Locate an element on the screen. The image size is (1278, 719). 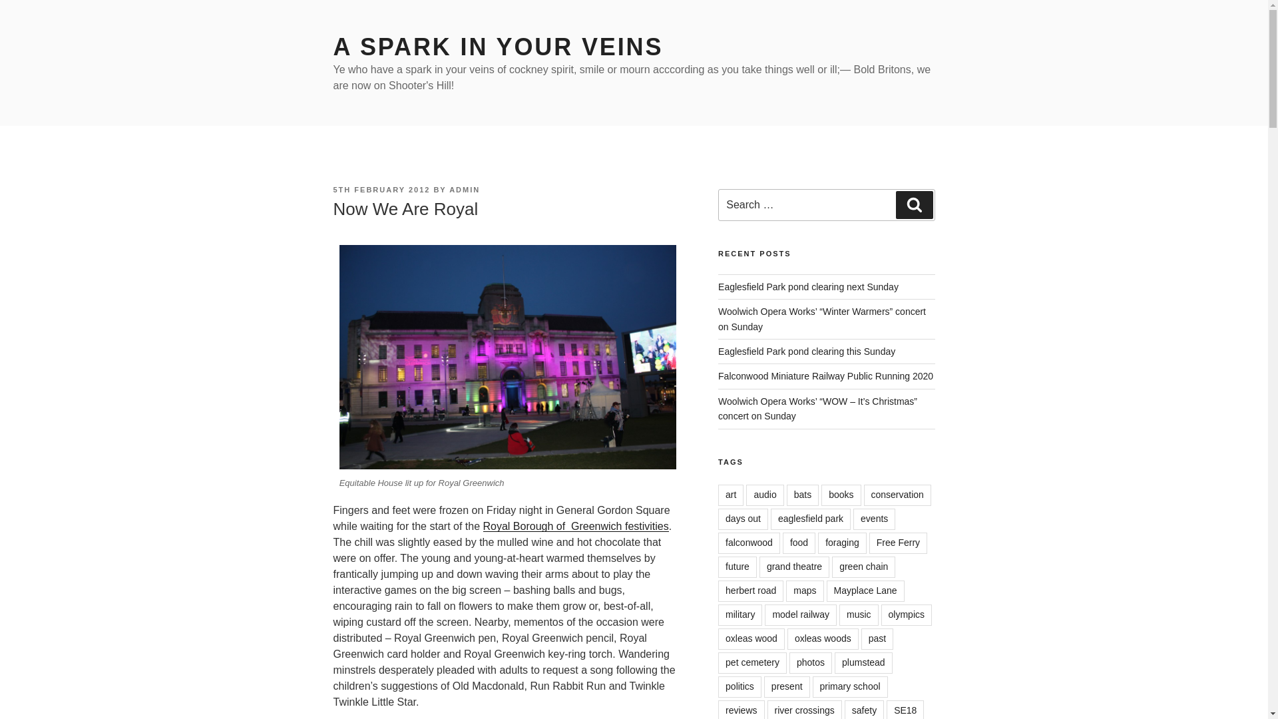
bats is located at coordinates (803, 495).